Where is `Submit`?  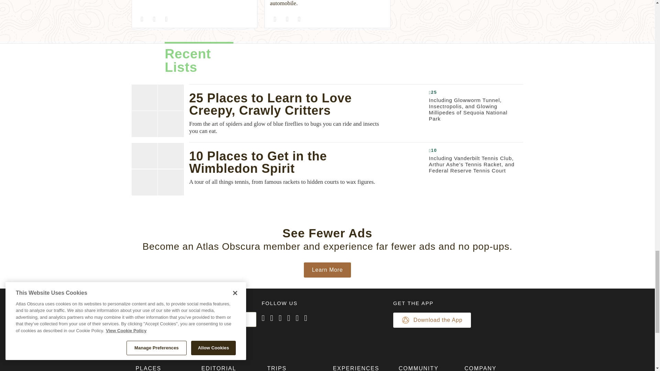 Submit is located at coordinates (150, 334).